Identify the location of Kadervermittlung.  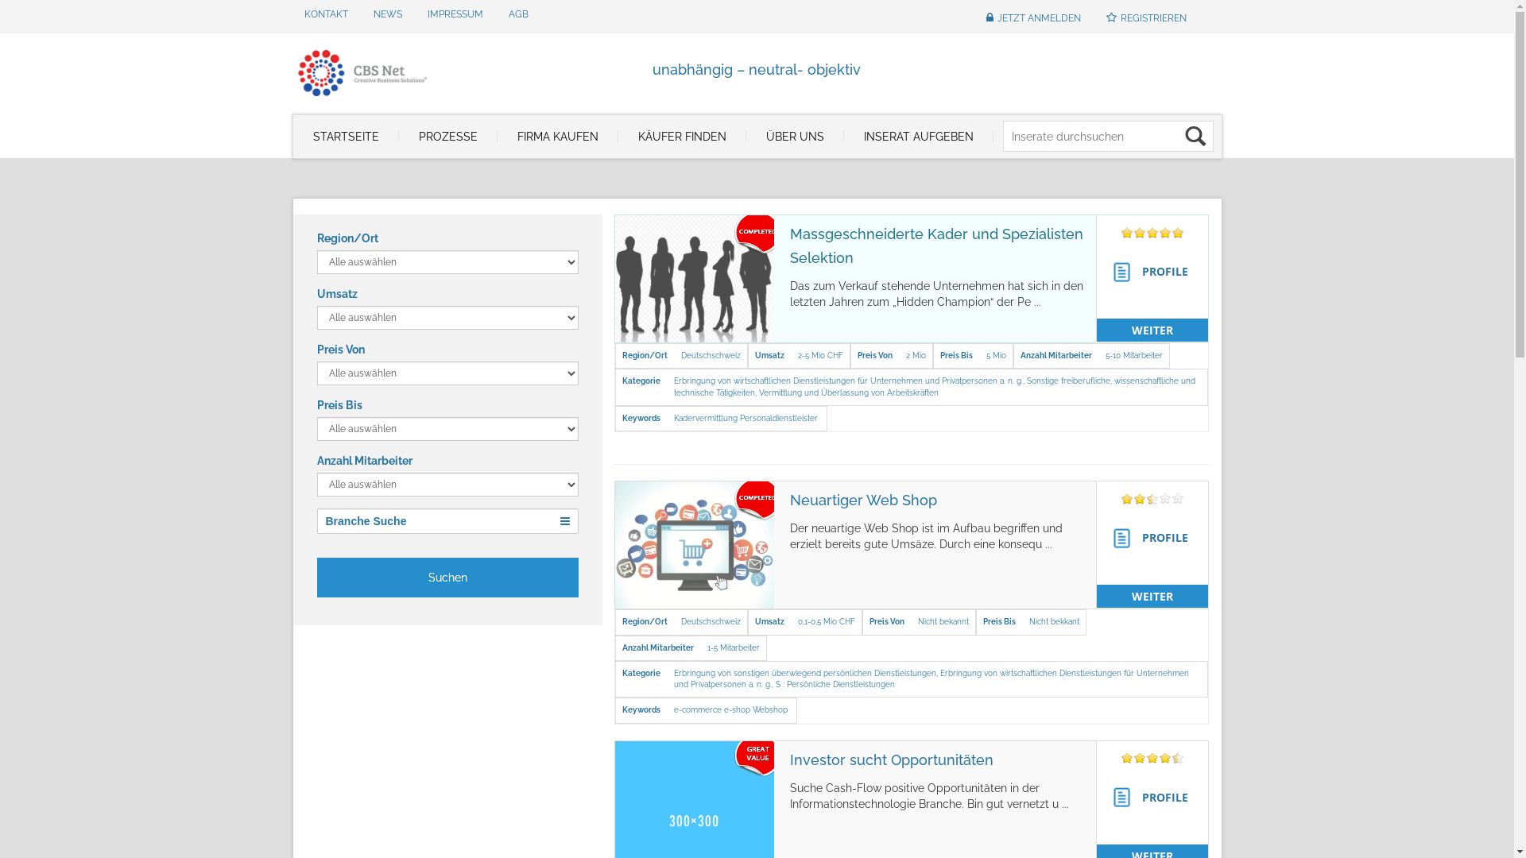
(706, 418).